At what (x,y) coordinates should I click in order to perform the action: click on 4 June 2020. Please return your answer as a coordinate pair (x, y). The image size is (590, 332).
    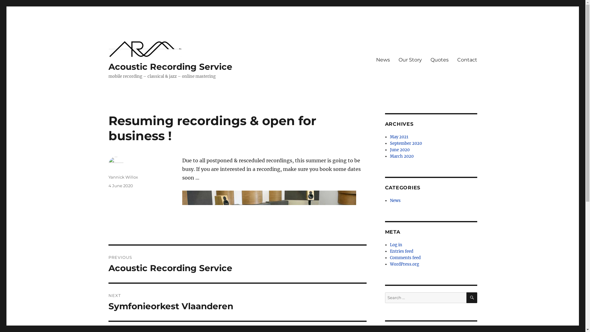
    Looking at the image, I should click on (120, 186).